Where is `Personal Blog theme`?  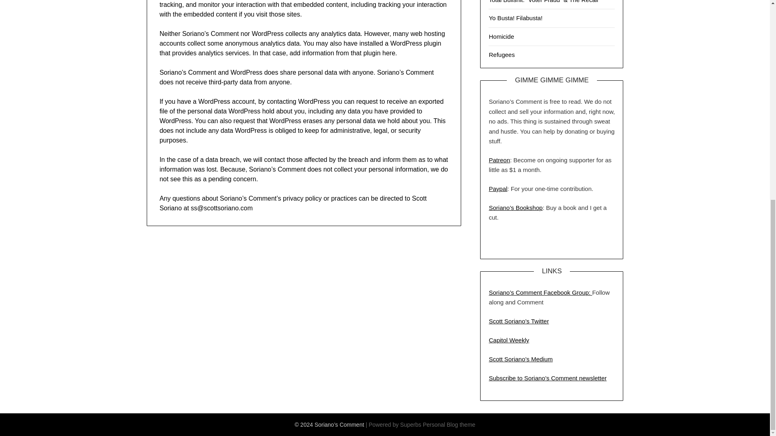
Personal Blog theme is located at coordinates (449, 425).